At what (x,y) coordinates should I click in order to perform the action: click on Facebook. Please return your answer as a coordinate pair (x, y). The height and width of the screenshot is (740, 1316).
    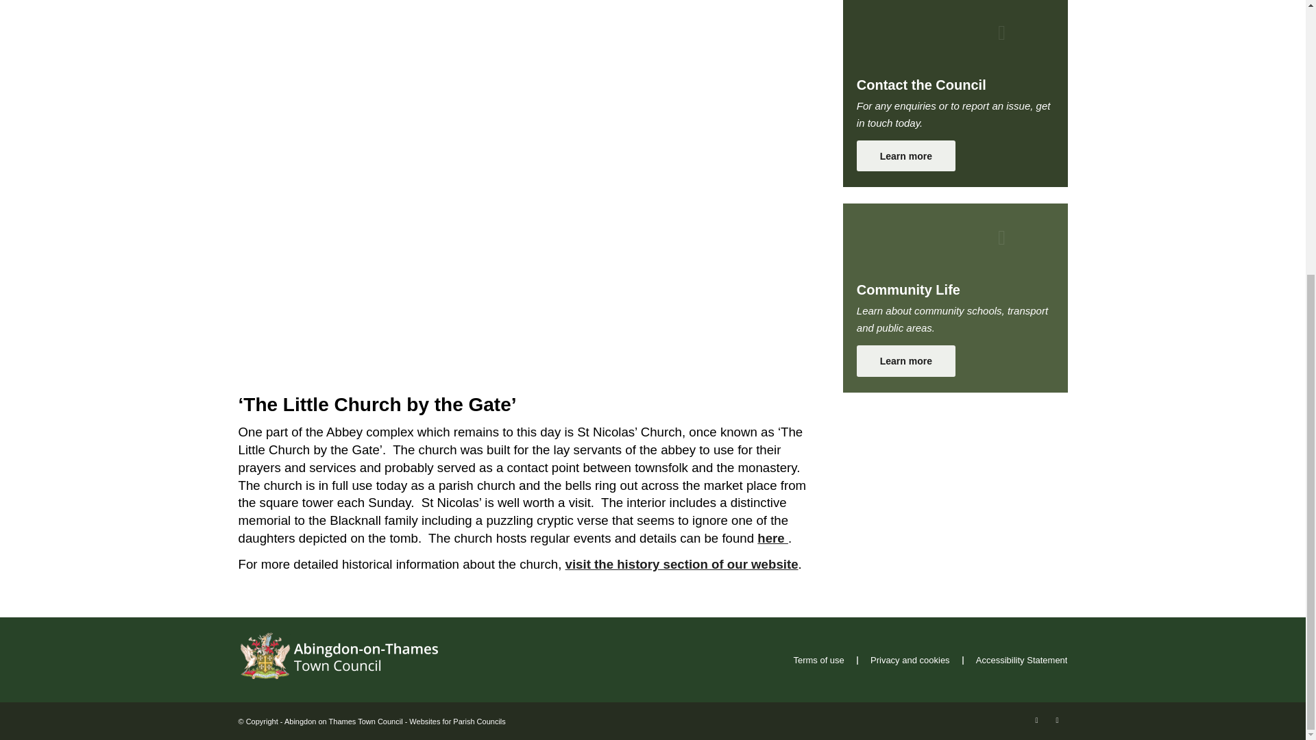
    Looking at the image, I should click on (1036, 719).